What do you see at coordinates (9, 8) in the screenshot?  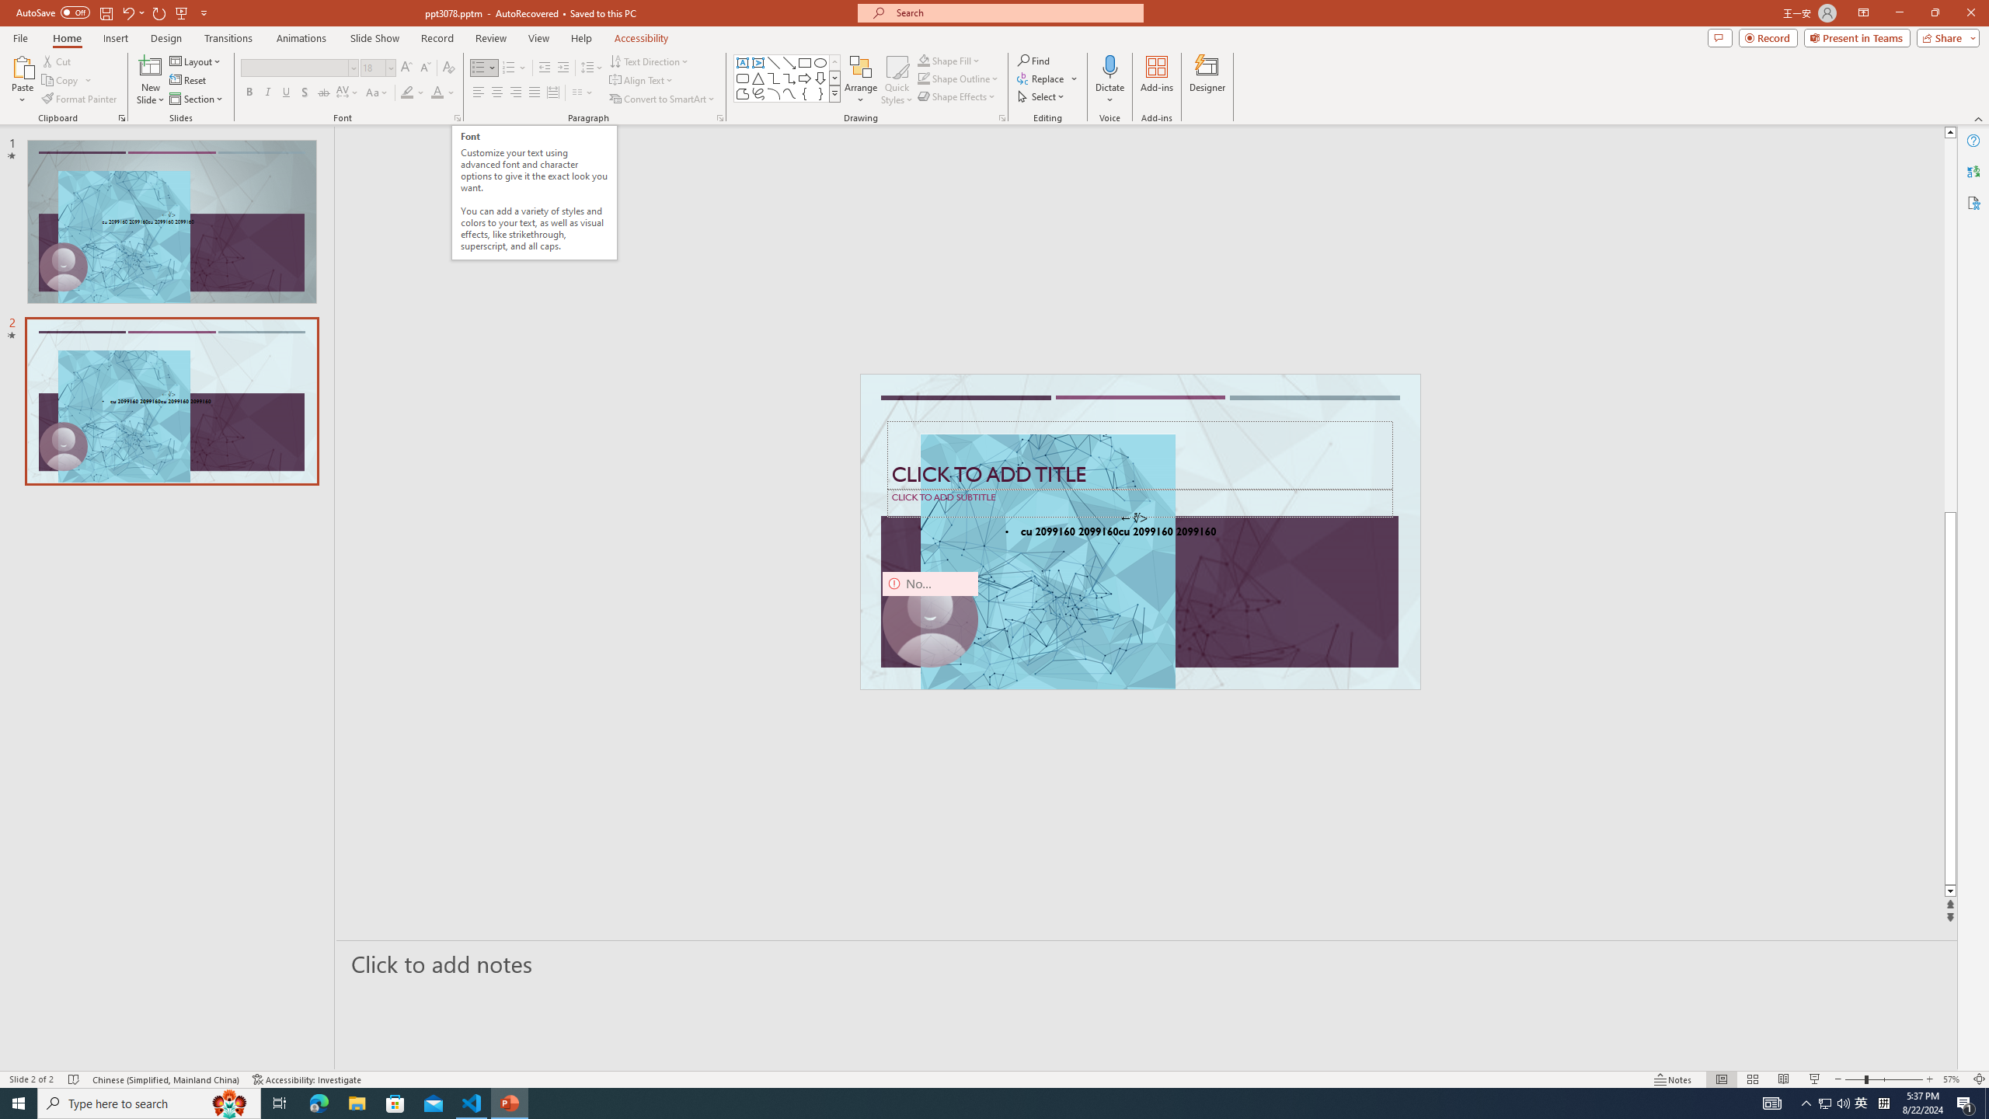 I see `System` at bounding box center [9, 8].